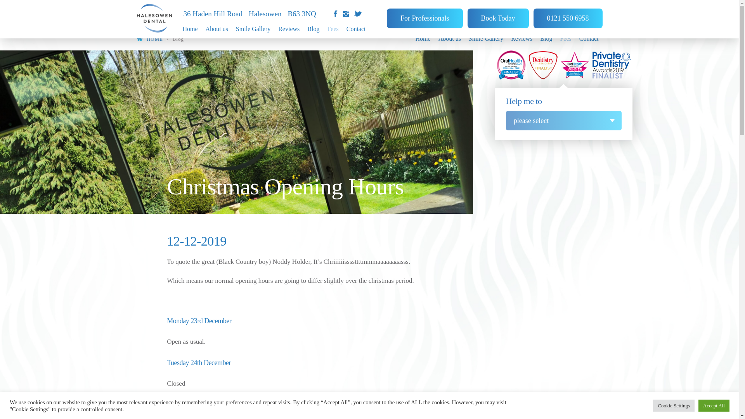  What do you see at coordinates (333, 29) in the screenshot?
I see `Fees` at bounding box center [333, 29].